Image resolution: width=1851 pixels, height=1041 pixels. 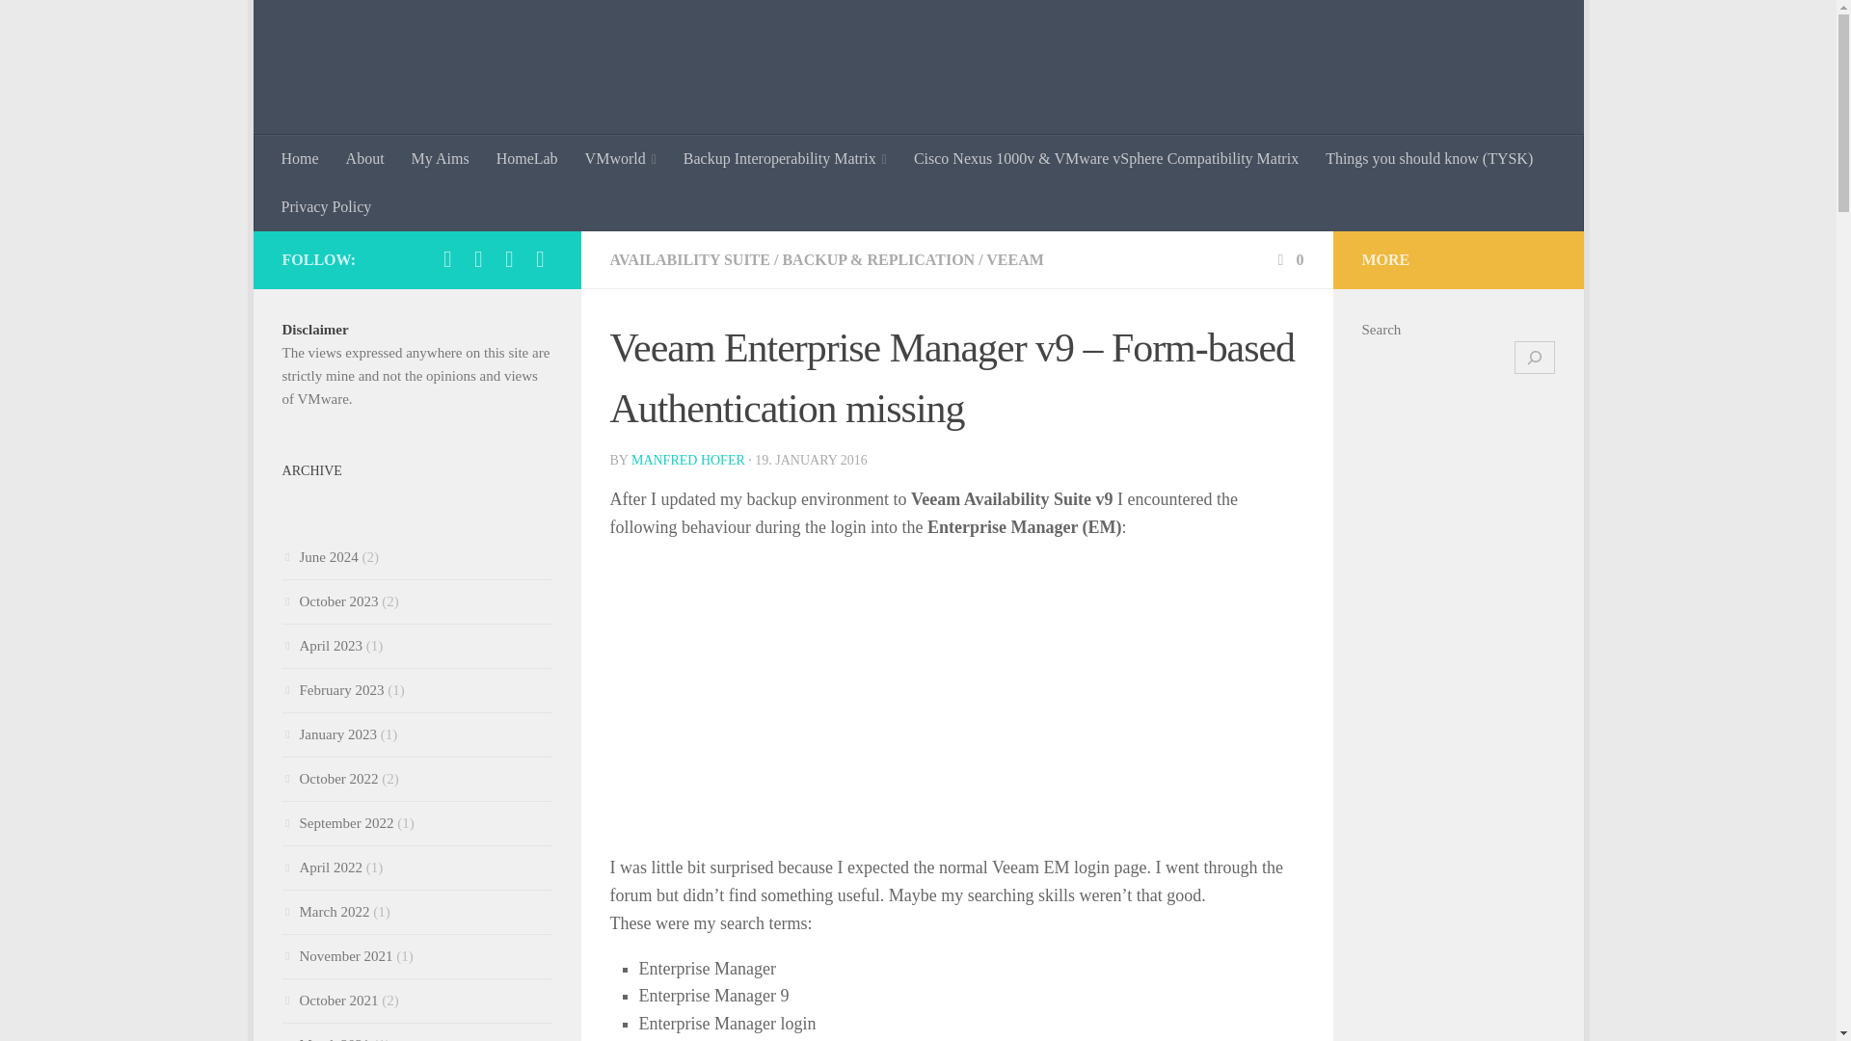 What do you see at coordinates (540, 258) in the screenshot?
I see `RSS` at bounding box center [540, 258].